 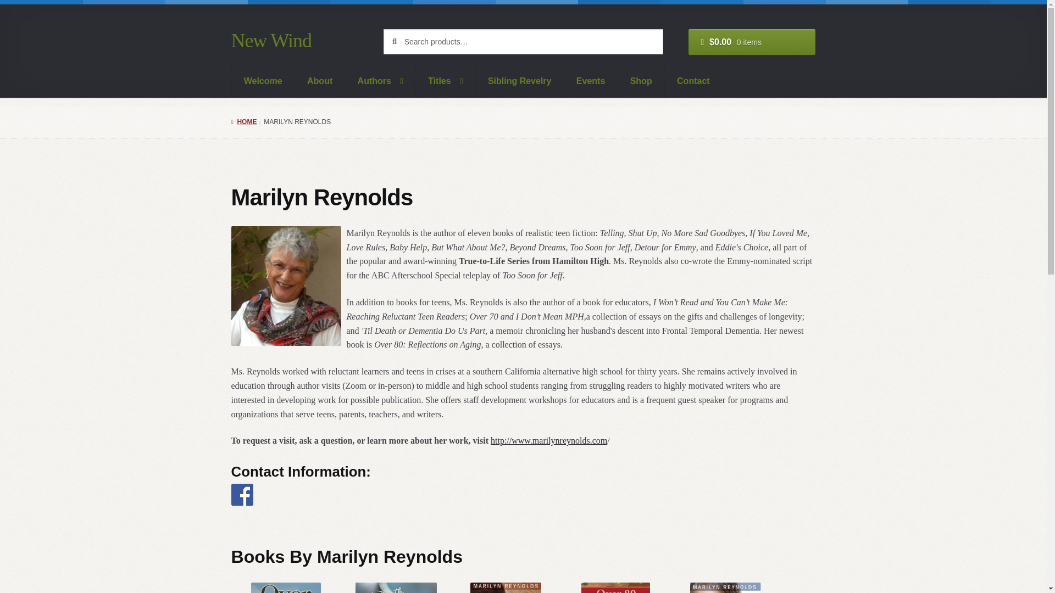 What do you see at coordinates (641, 81) in the screenshot?
I see `Shop` at bounding box center [641, 81].